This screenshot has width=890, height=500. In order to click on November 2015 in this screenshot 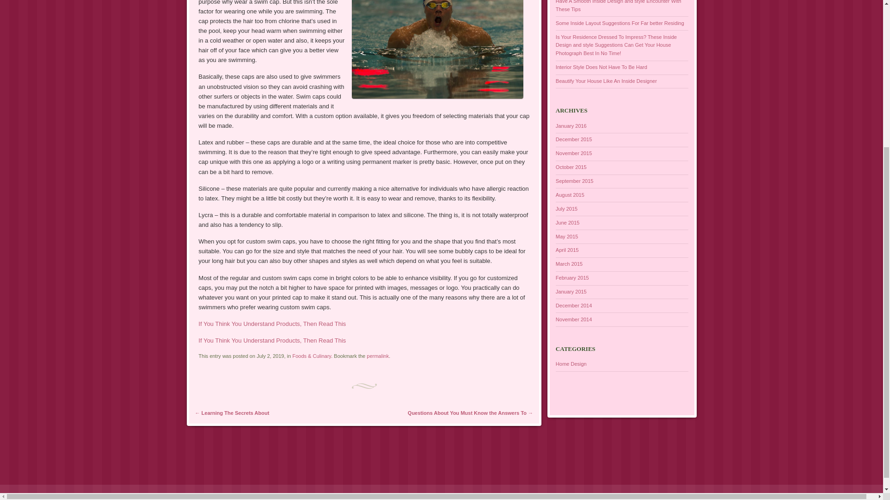, I will do `click(573, 153)`.